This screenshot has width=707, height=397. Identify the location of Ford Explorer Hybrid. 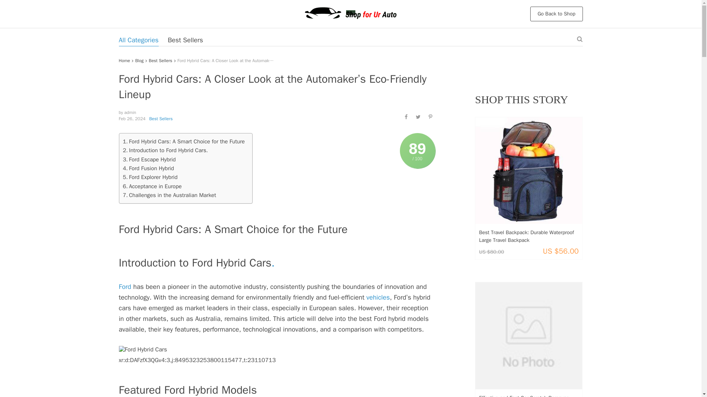
(150, 177).